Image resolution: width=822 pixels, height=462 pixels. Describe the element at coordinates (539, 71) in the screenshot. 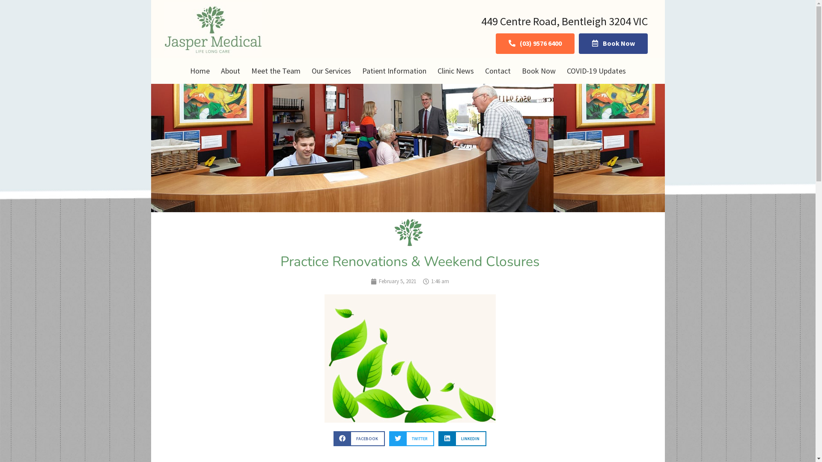

I see `Book Now` at that location.